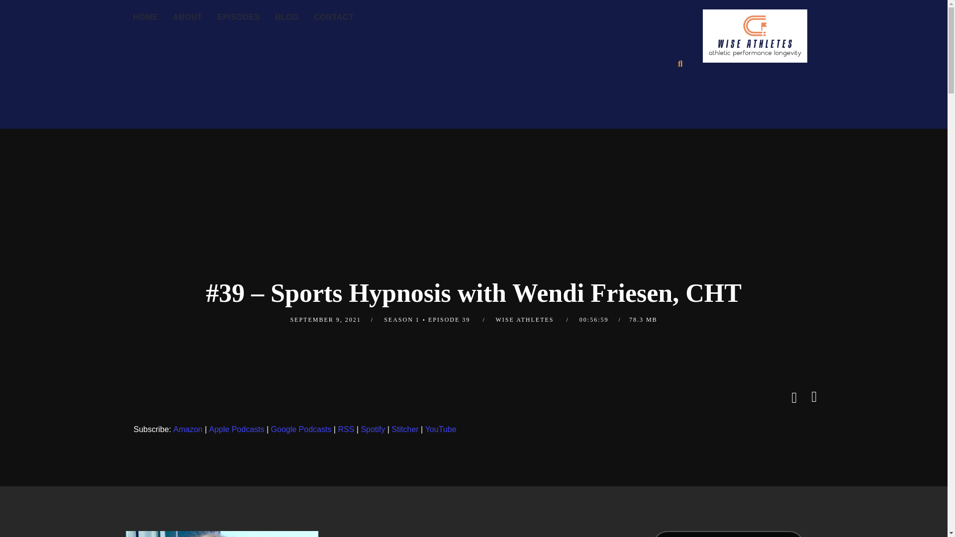  I want to click on wise athletes podcast, so click(754, 39).